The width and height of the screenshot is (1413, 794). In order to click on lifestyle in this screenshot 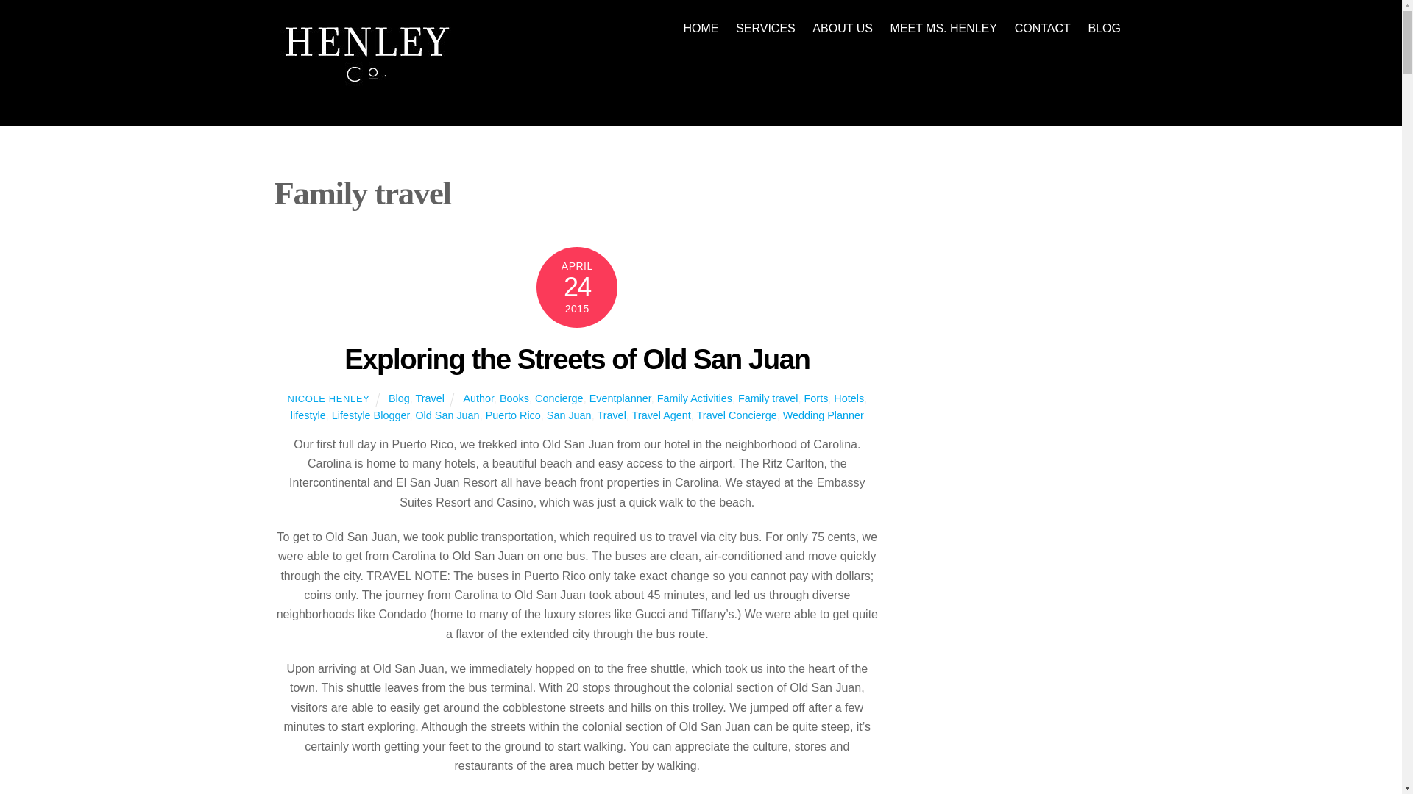, I will do `click(308, 415)`.